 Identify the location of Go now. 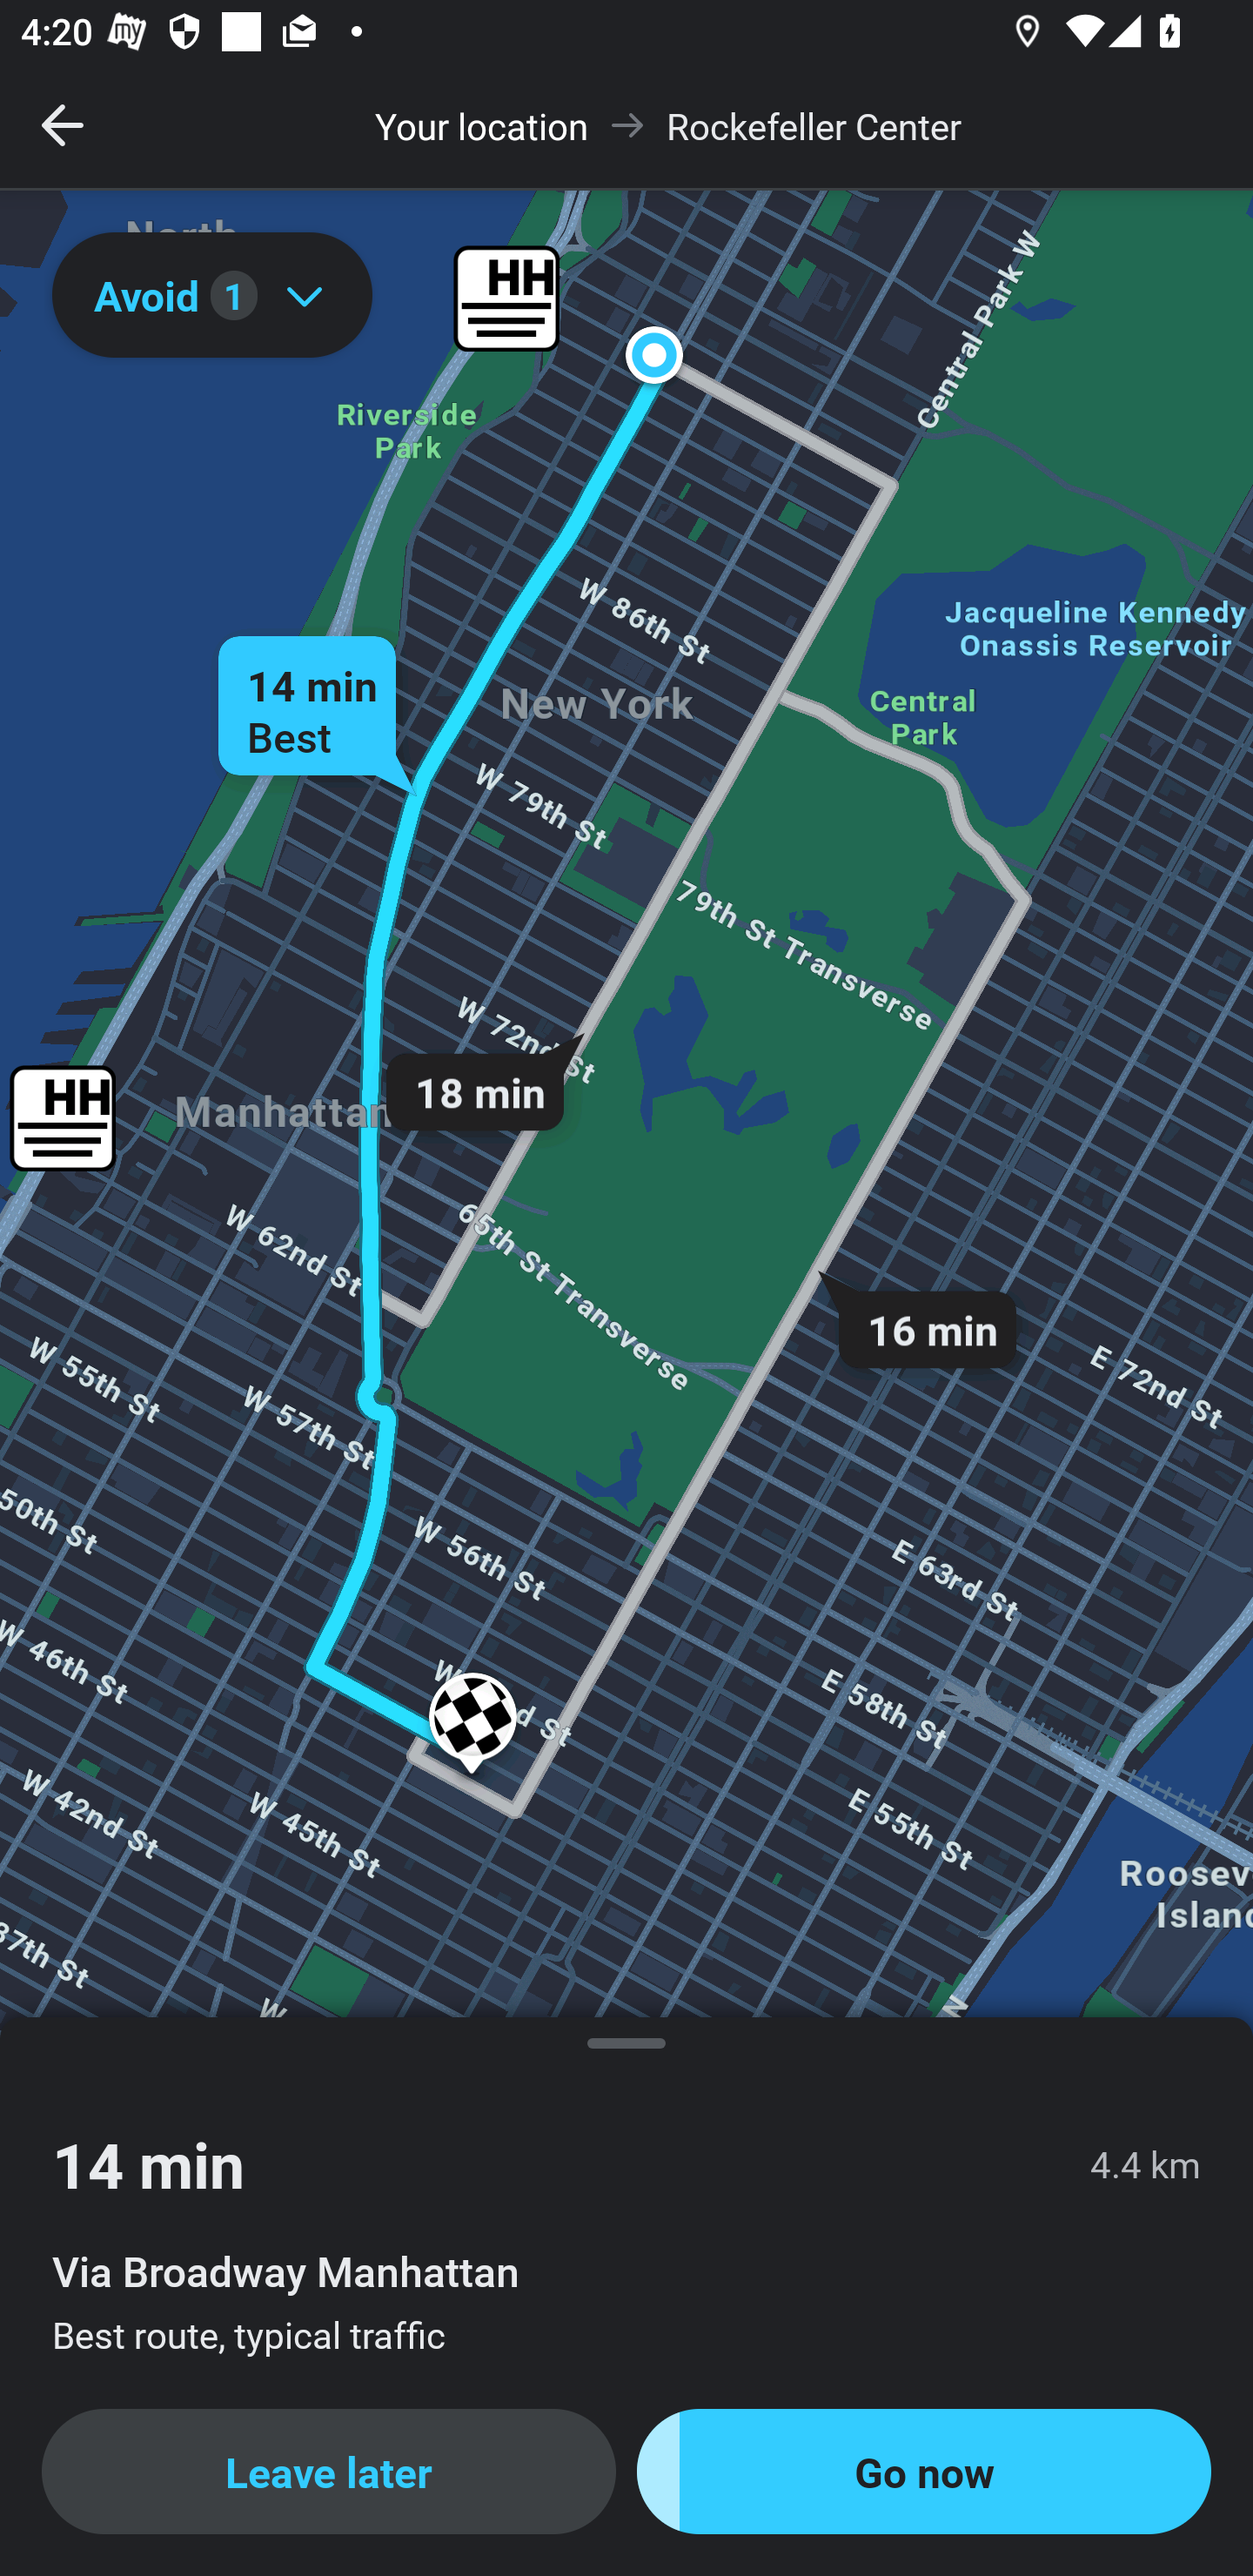
(924, 2472).